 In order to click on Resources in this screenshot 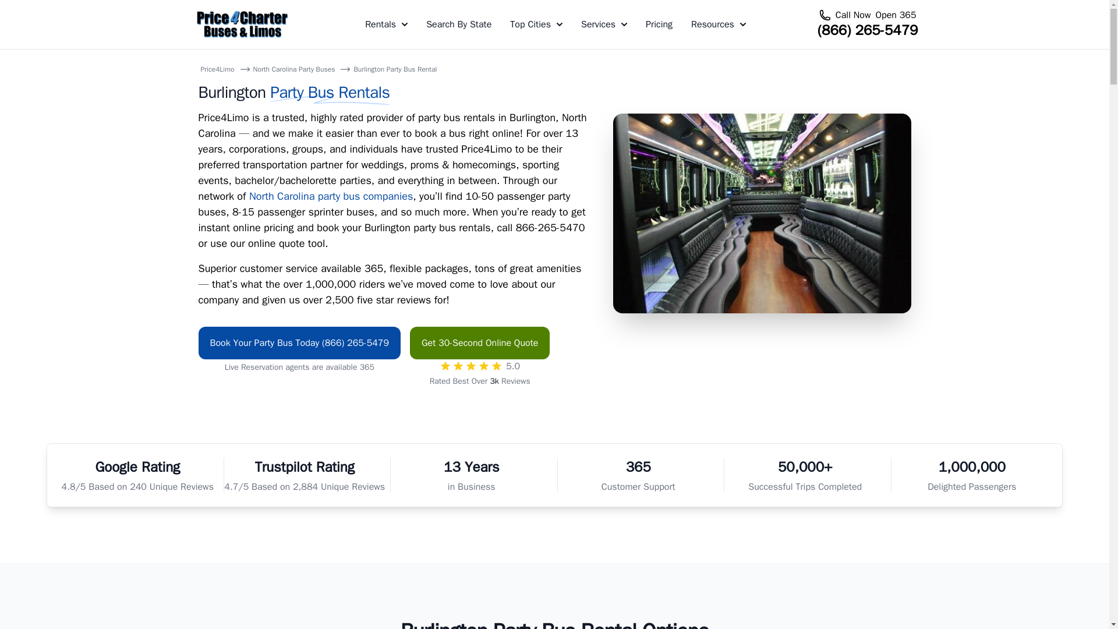, I will do `click(718, 24)`.